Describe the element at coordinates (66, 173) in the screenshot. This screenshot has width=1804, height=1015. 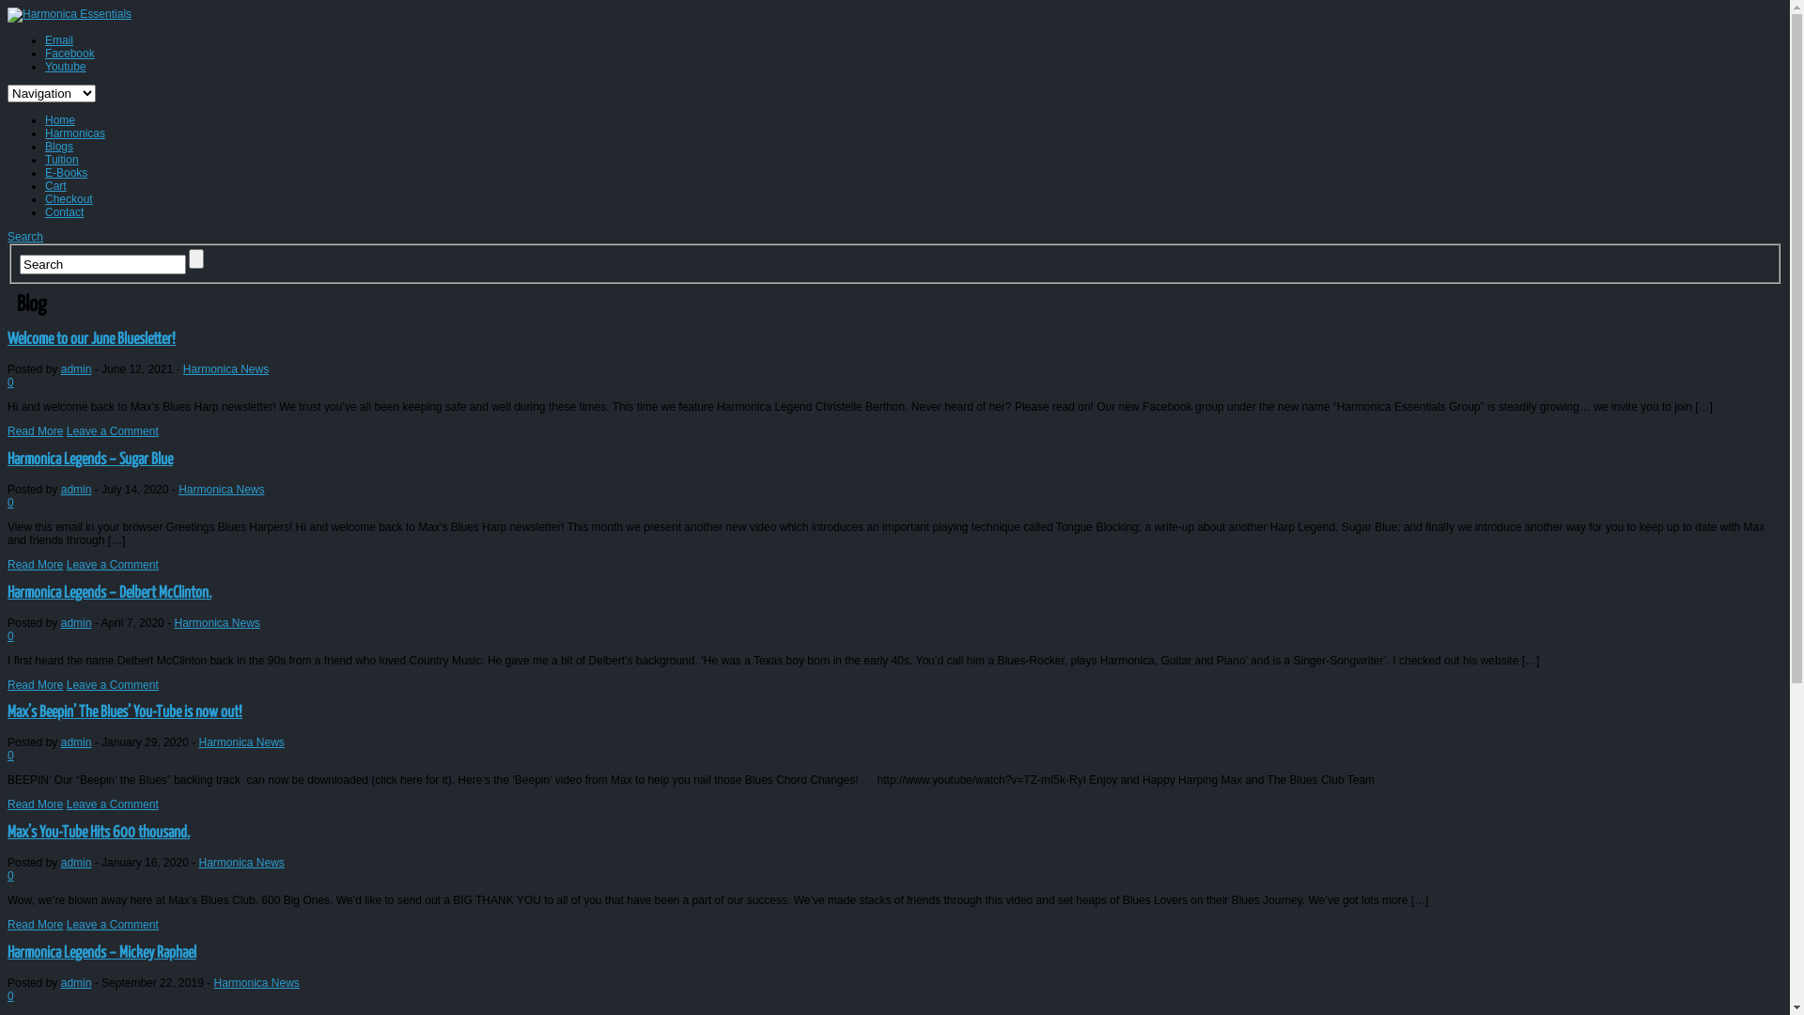
I see `E-Books` at that location.